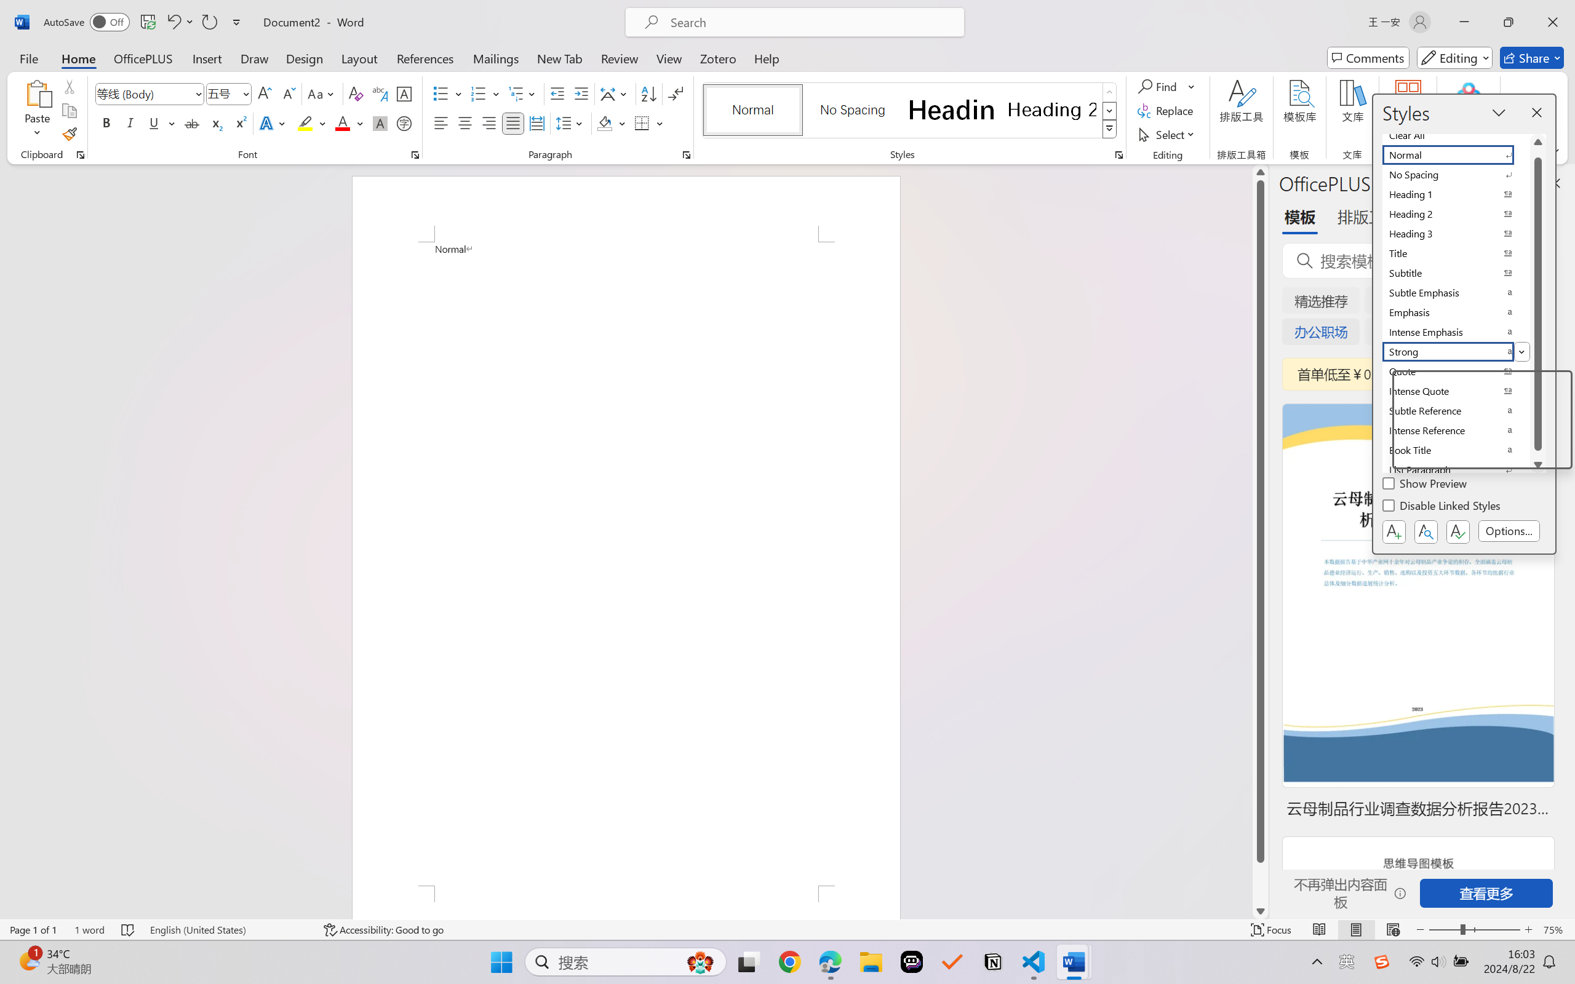  Describe the element at coordinates (1320, 930) in the screenshot. I see `Read Mode` at that location.